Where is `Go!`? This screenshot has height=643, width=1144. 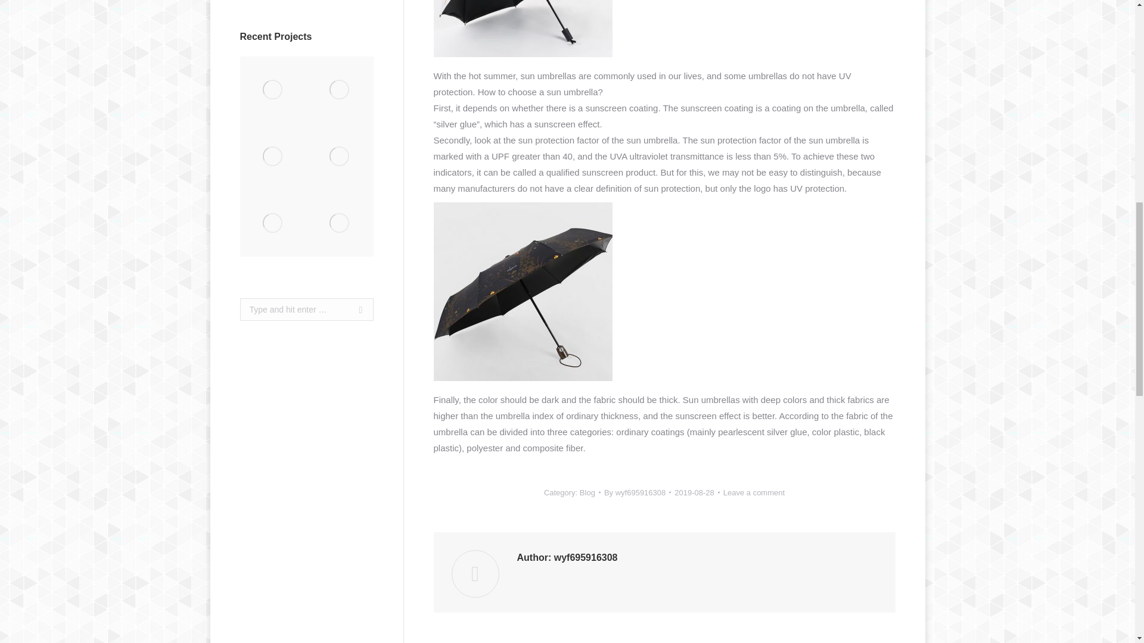 Go! is located at coordinates (356, 310).